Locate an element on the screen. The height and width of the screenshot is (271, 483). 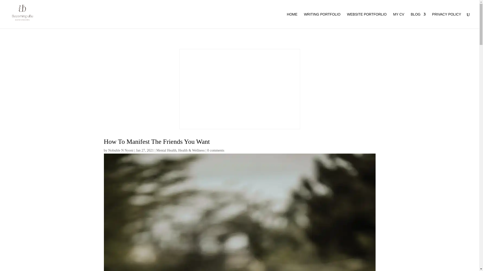
Nobuhle N Nyoni is located at coordinates (121, 150).